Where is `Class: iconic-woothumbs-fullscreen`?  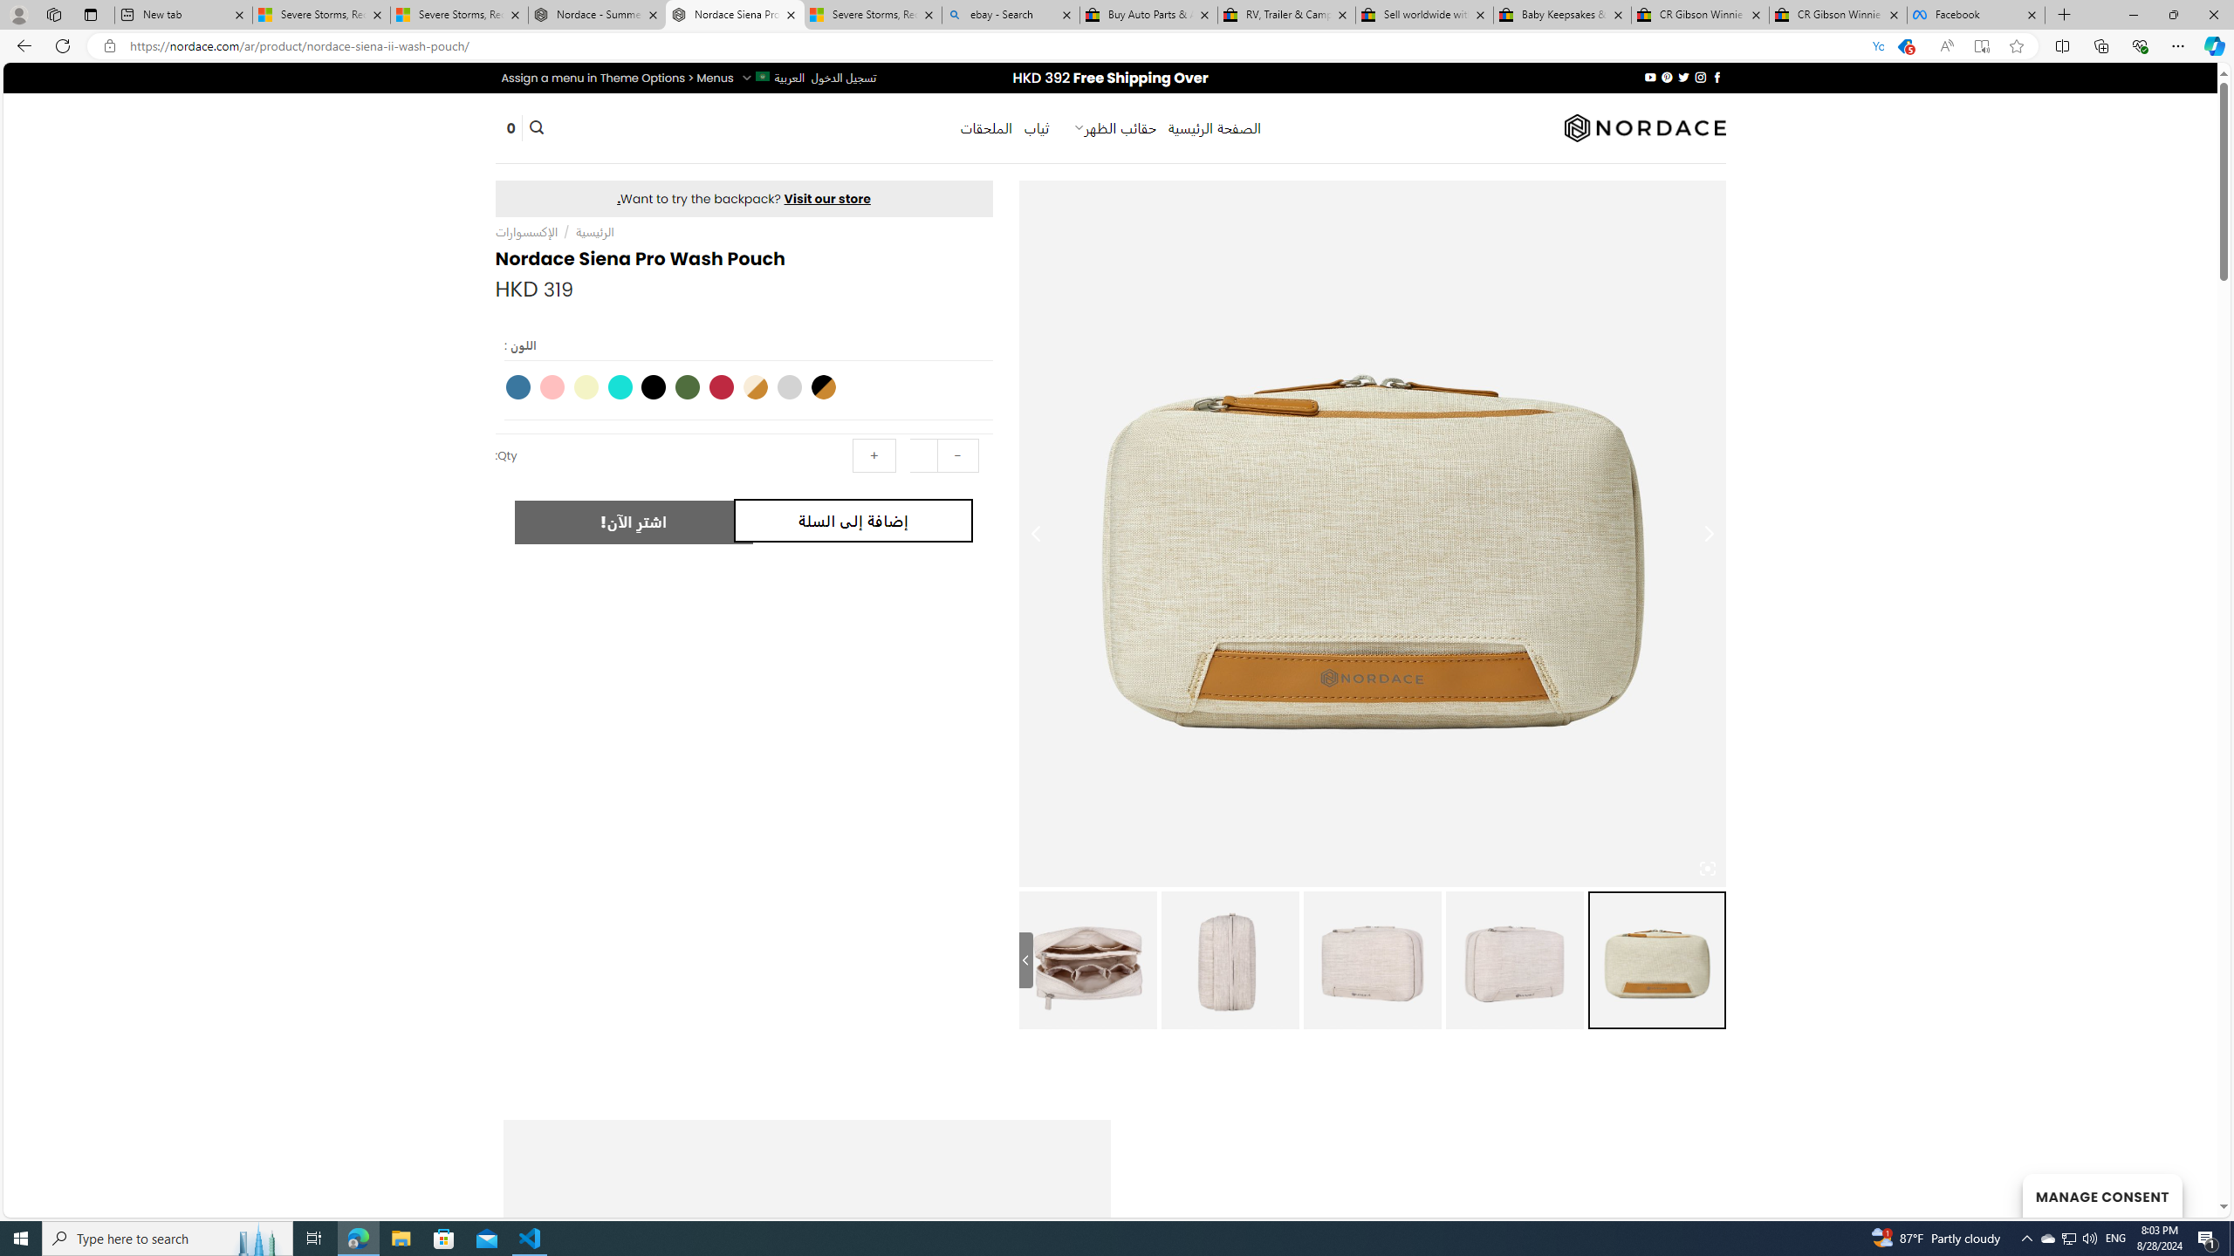 Class: iconic-woothumbs-fullscreen is located at coordinates (1708, 869).